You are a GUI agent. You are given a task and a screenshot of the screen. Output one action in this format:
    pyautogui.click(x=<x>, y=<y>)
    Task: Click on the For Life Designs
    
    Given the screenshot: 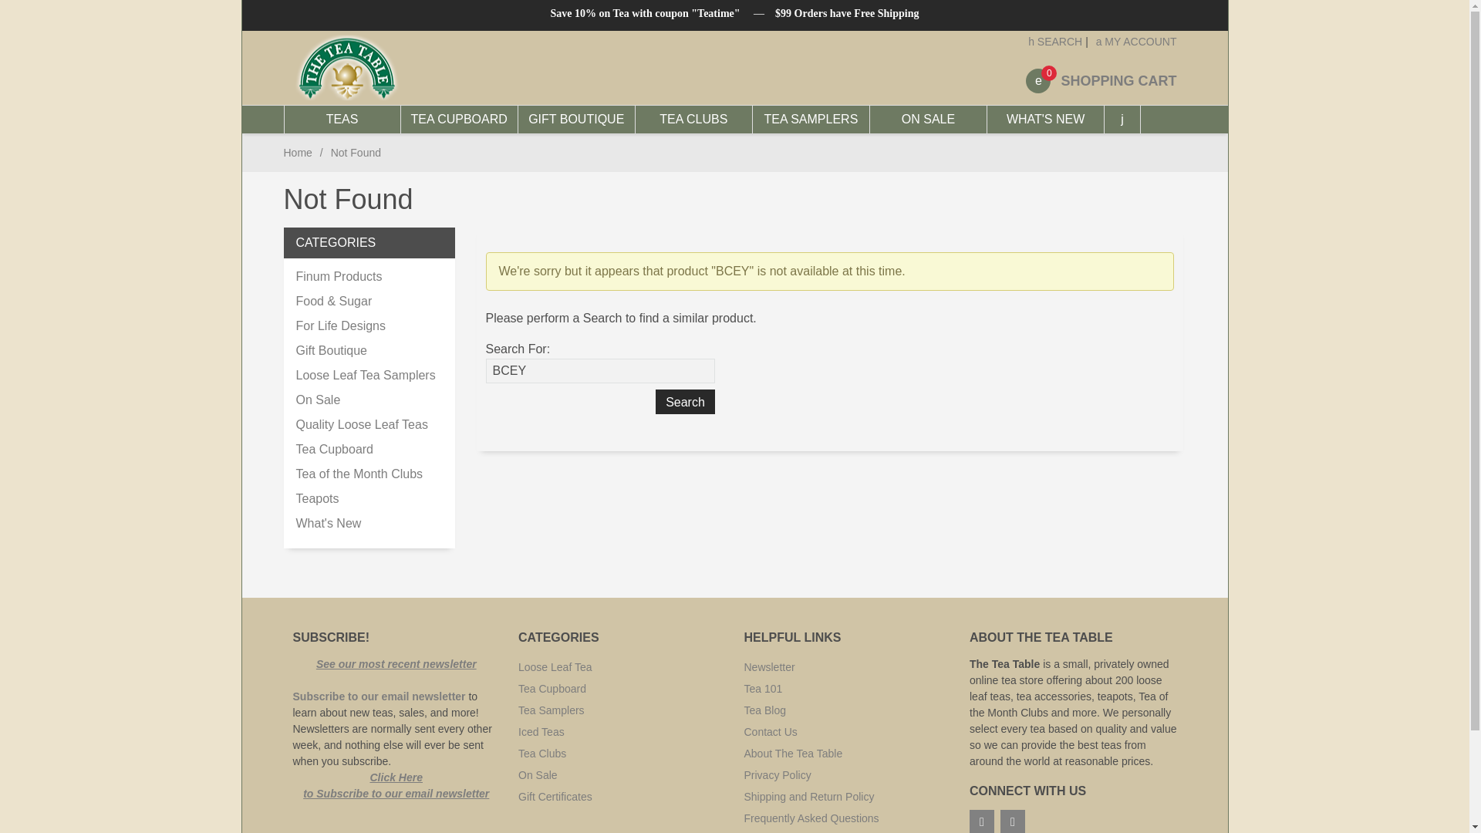 What is the action you would take?
    pyautogui.click(x=369, y=325)
    